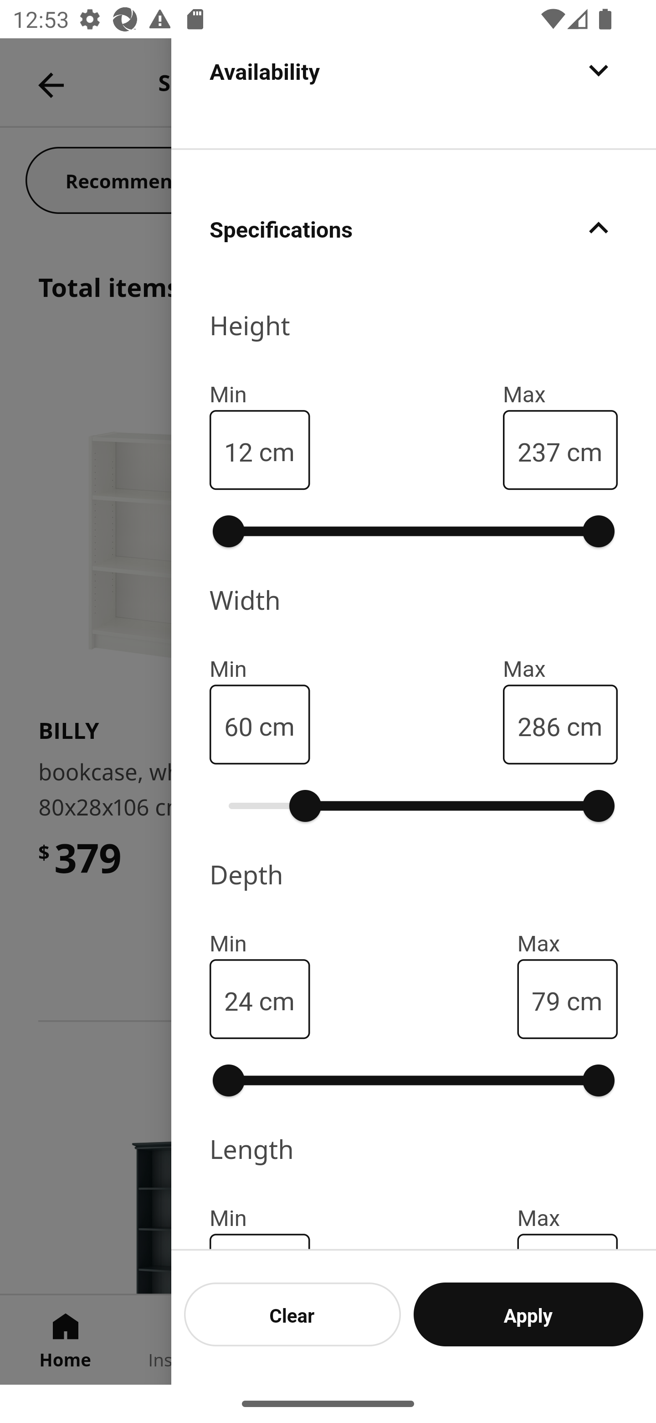  I want to click on 24, so click(238, 999).